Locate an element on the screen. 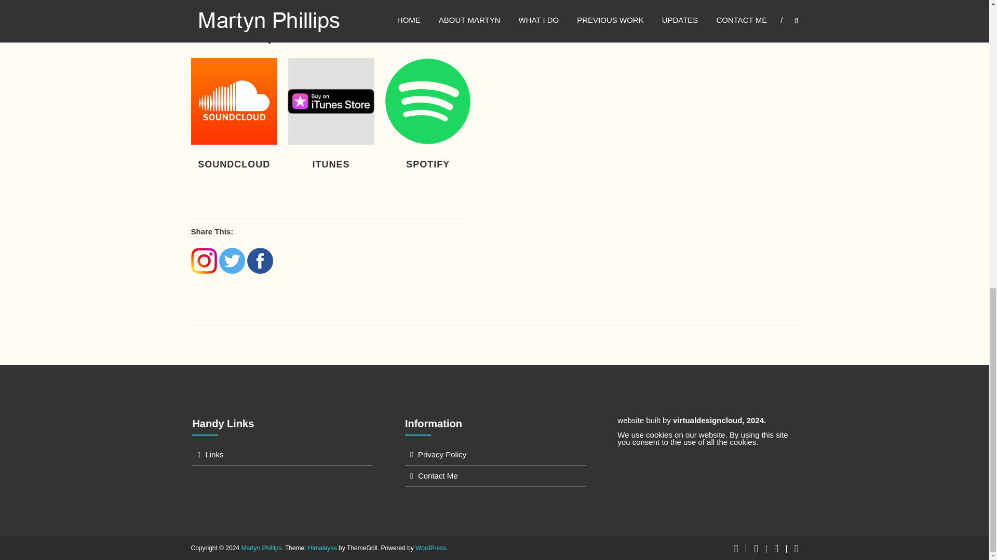 This screenshot has width=997, height=560. SOUNDCLOUD is located at coordinates (235, 164).